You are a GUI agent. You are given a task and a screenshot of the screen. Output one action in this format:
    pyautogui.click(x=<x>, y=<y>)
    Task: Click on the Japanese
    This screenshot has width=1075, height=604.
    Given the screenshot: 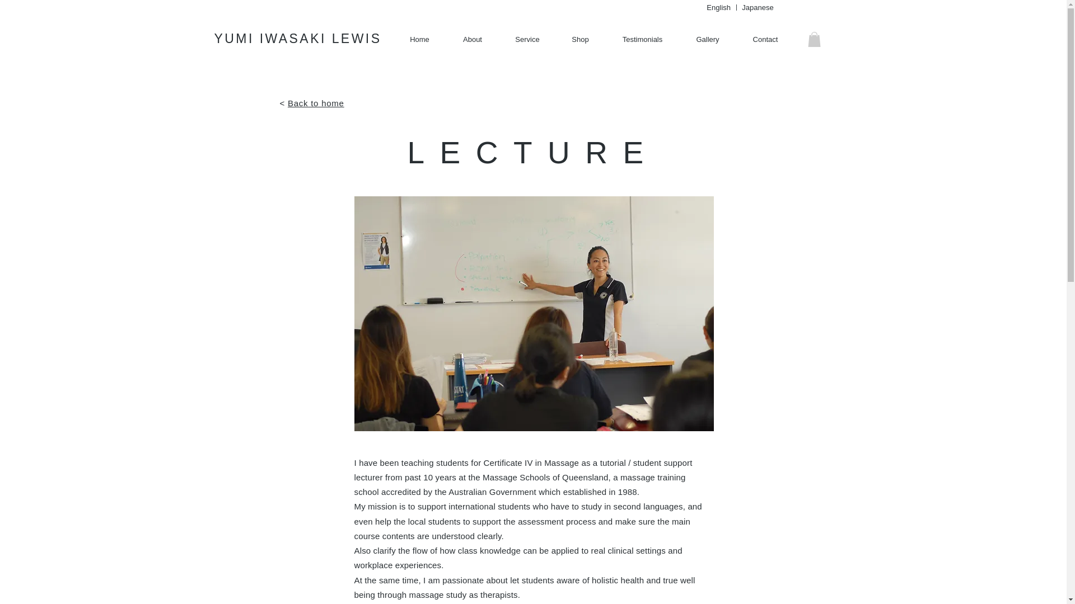 What is the action you would take?
    pyautogui.click(x=757, y=7)
    